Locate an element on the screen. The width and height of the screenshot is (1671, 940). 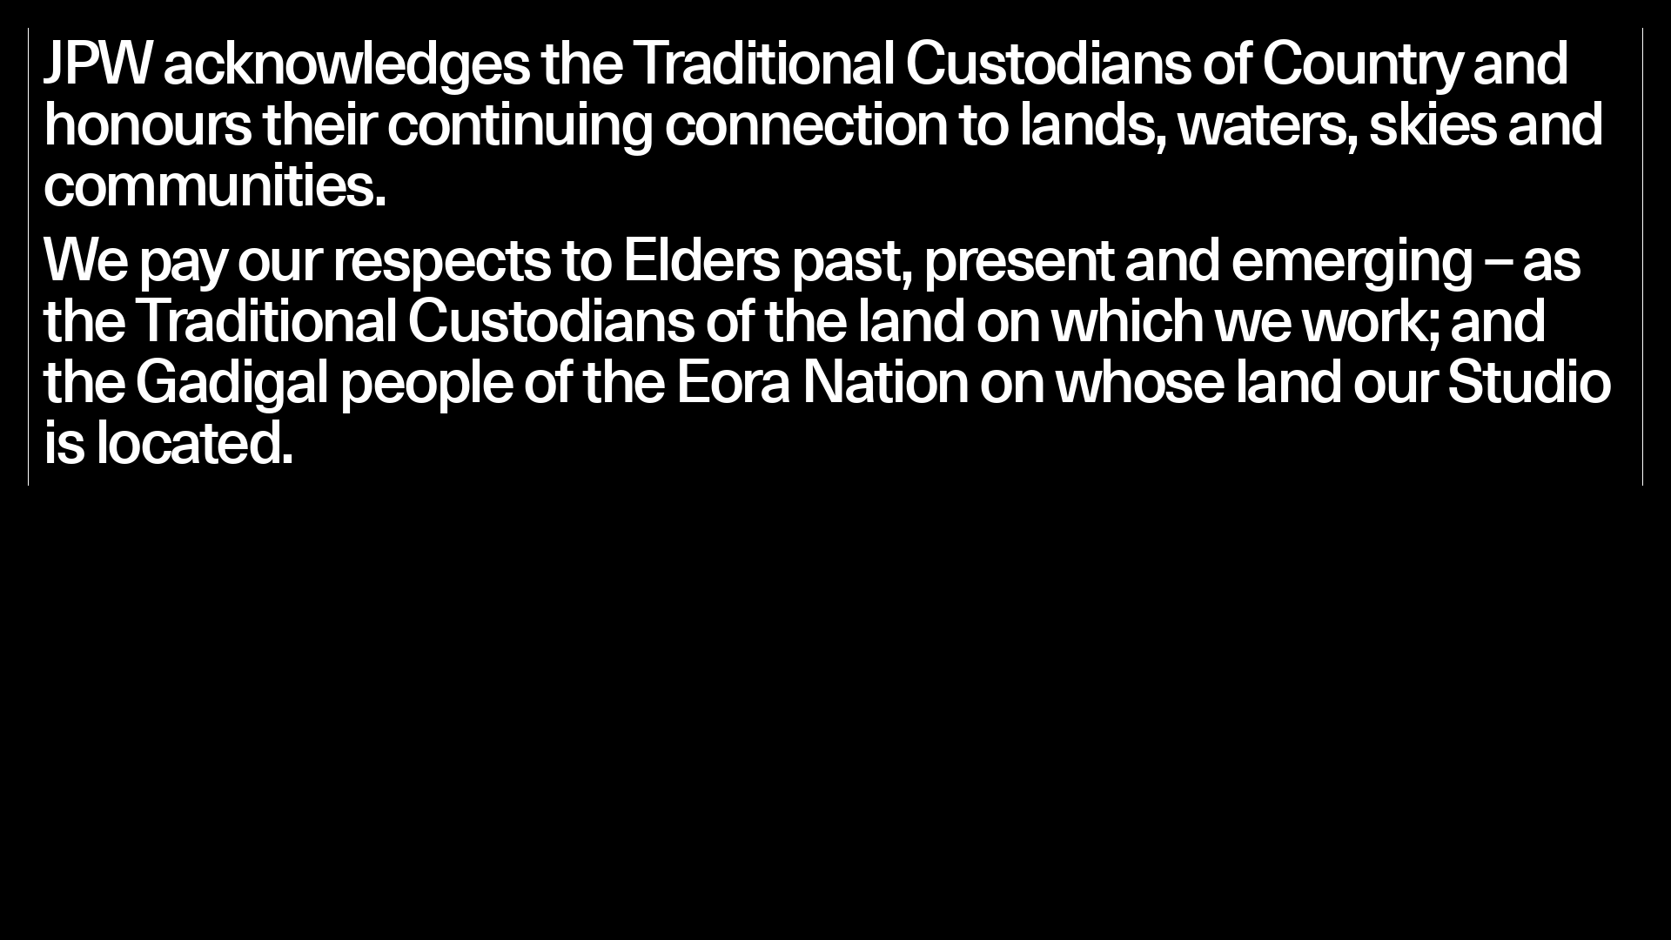
Studio is located at coordinates (214, 74).